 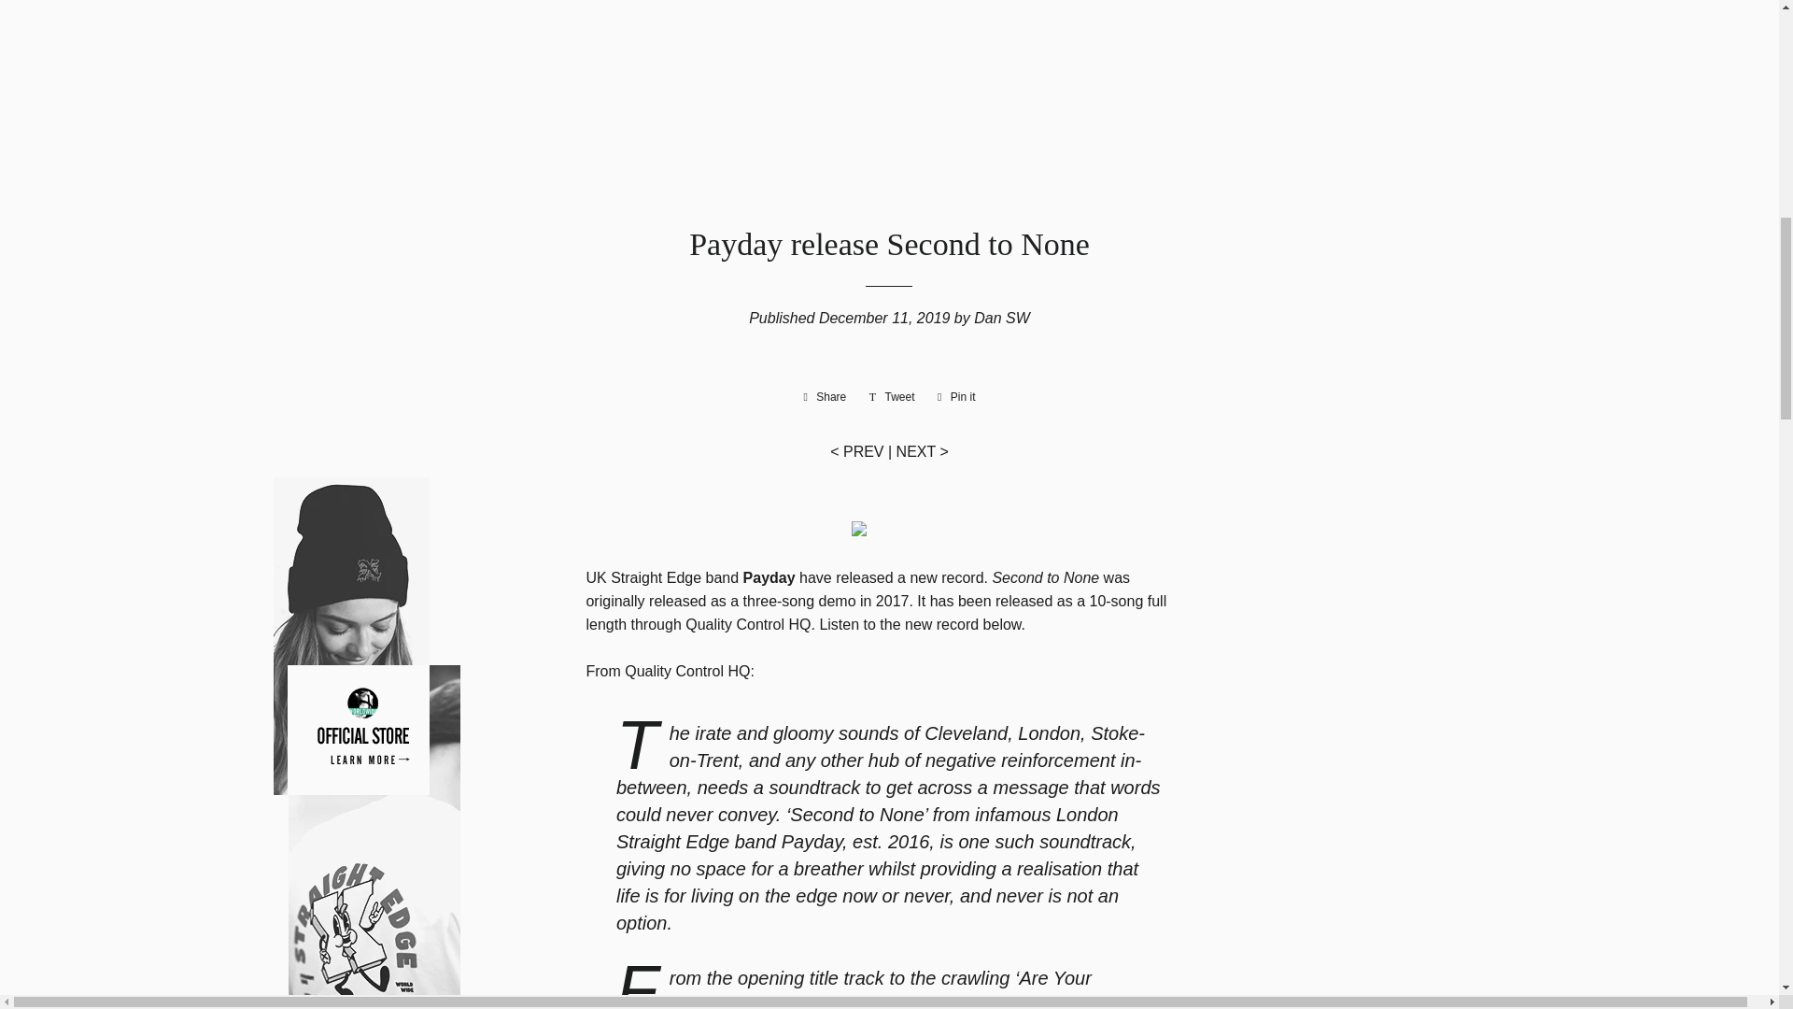 I want to click on Share on Facebook, so click(x=824, y=396).